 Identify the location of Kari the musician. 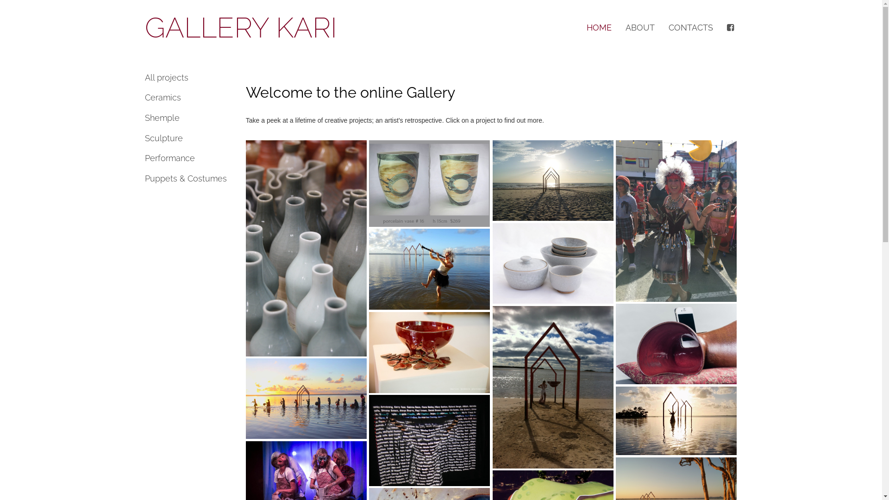
(430, 269).